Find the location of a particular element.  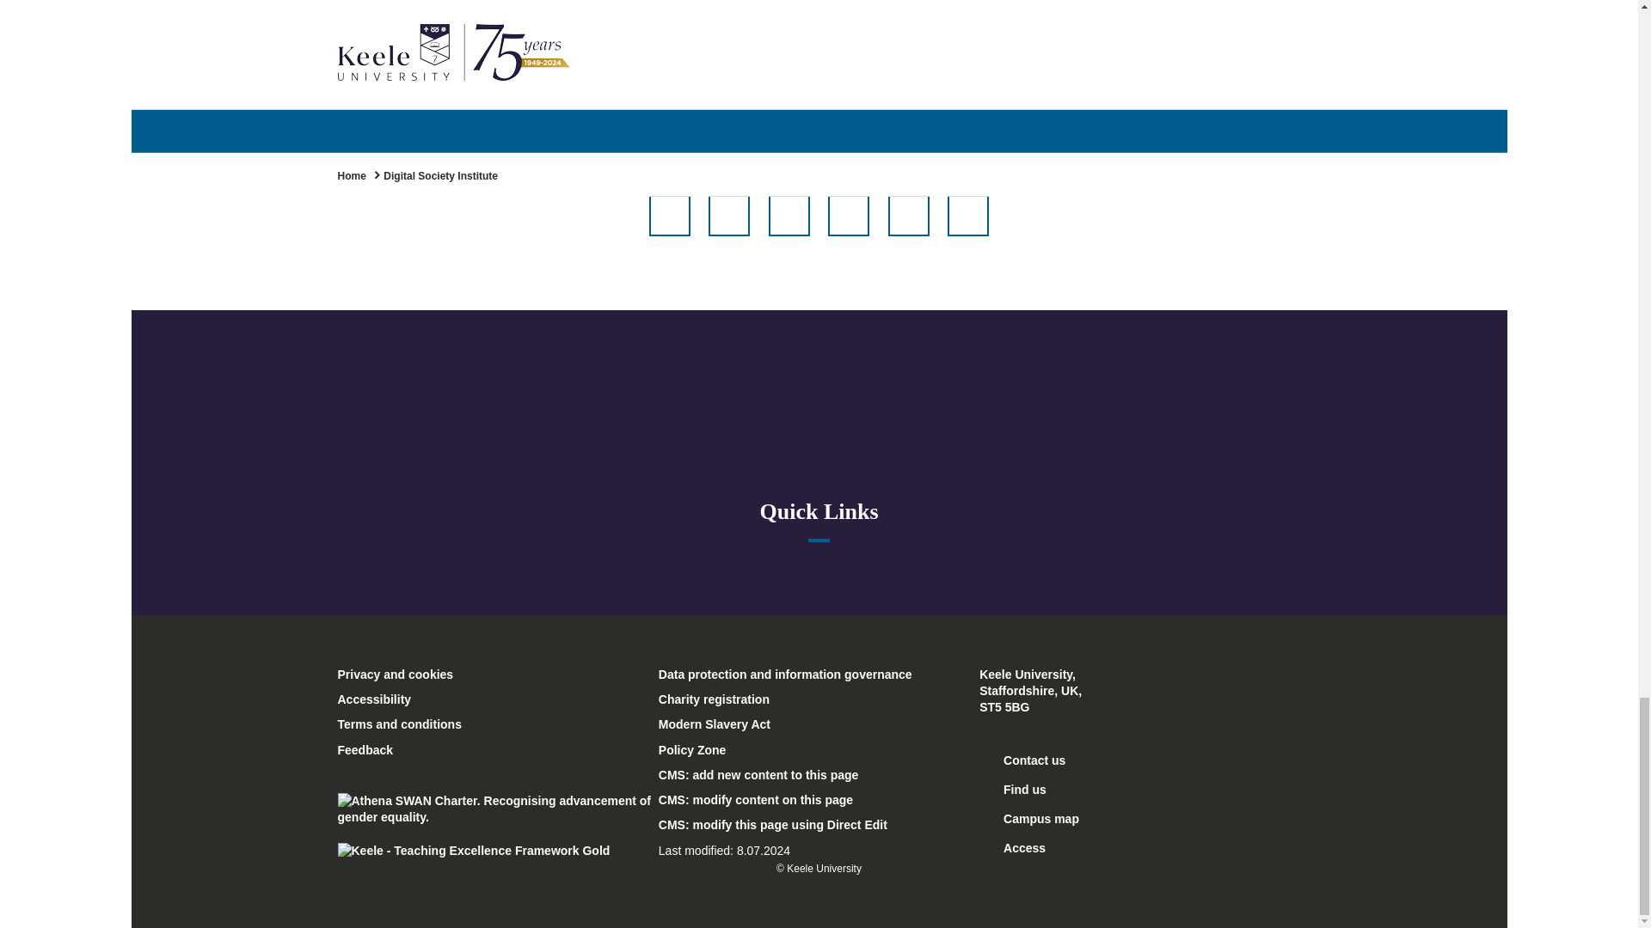

Contact us is located at coordinates (1022, 760).